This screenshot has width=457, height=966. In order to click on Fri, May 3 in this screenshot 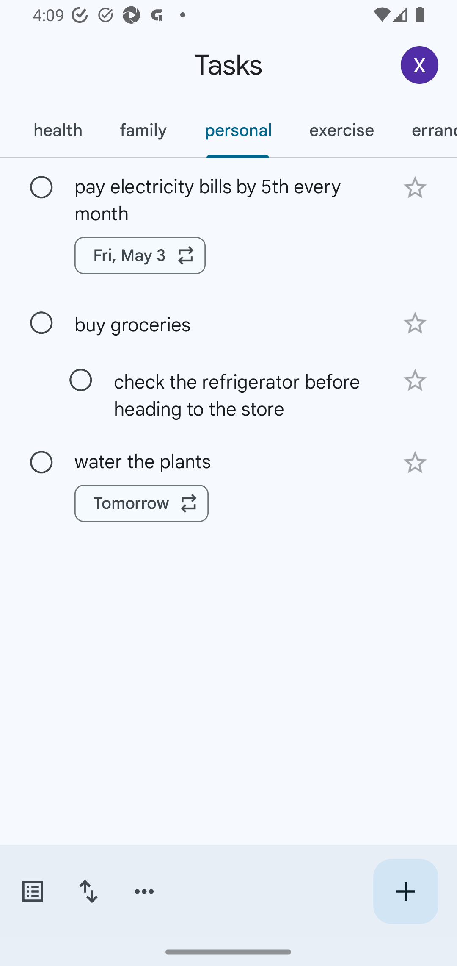, I will do `click(140, 255)`.